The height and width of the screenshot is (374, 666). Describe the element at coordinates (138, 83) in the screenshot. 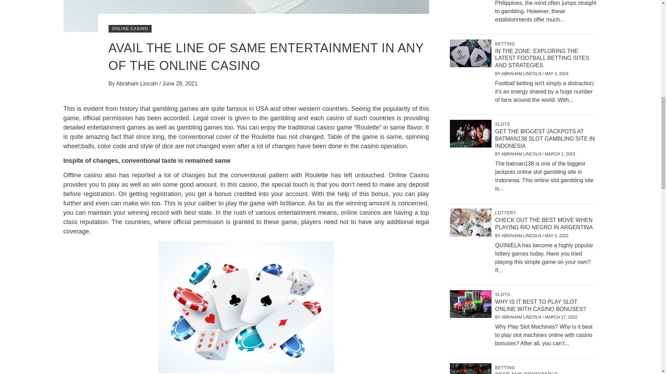

I see `Abraham Lincoln` at that location.